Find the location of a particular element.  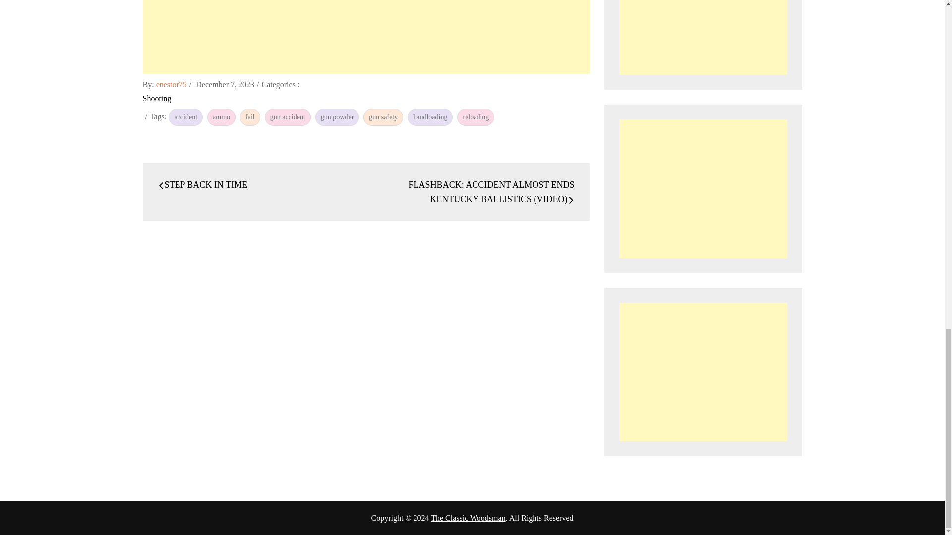

accident is located at coordinates (185, 117).